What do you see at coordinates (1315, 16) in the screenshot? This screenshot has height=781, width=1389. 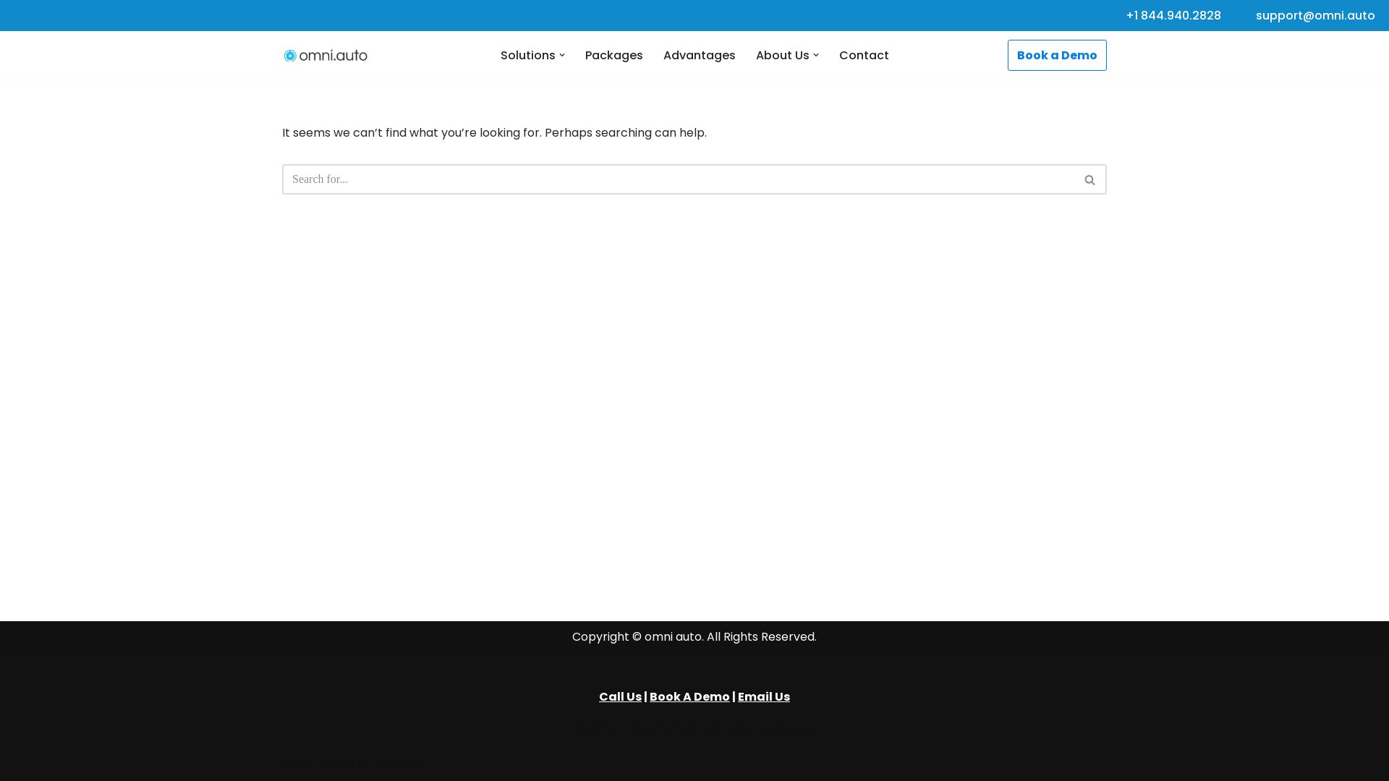 I see `support@omni.auto` at bounding box center [1315, 16].